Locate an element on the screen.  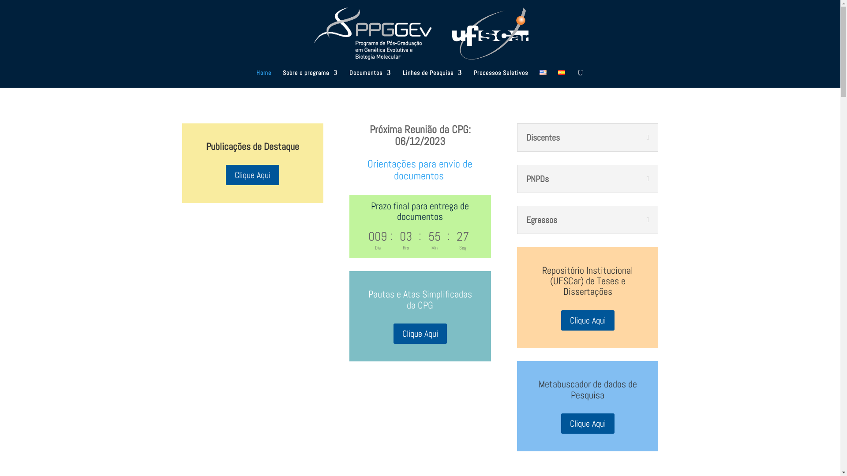
Sobre o programa is located at coordinates (310, 78).